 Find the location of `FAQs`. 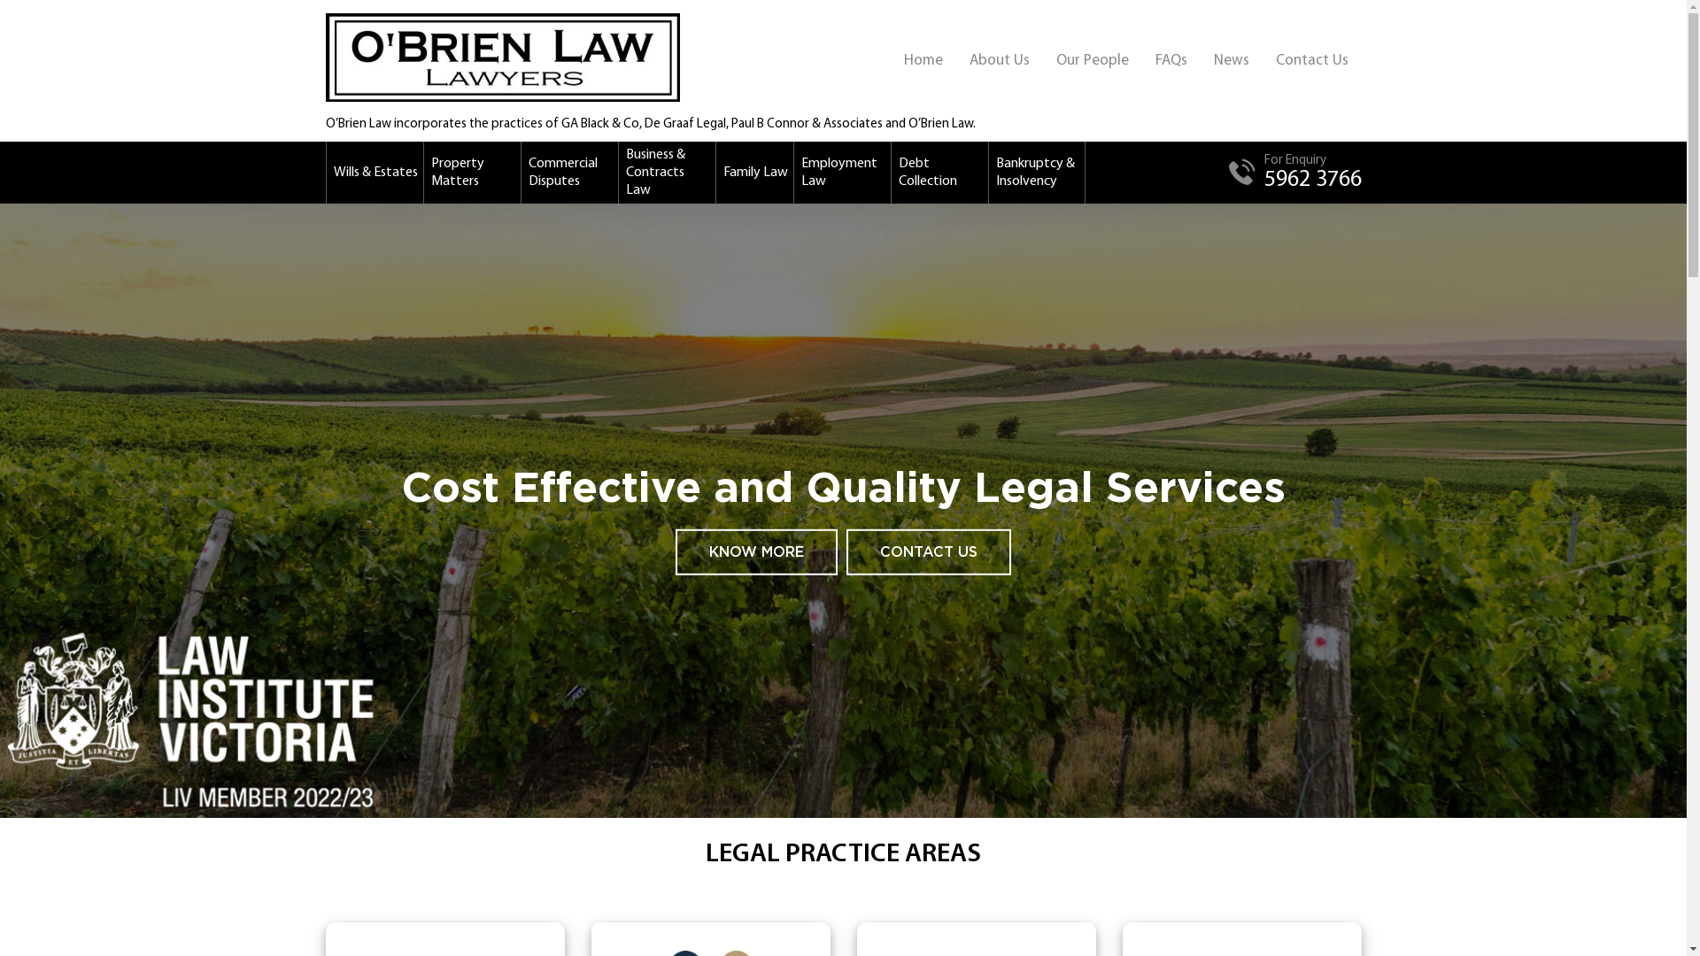

FAQs is located at coordinates (1171, 61).